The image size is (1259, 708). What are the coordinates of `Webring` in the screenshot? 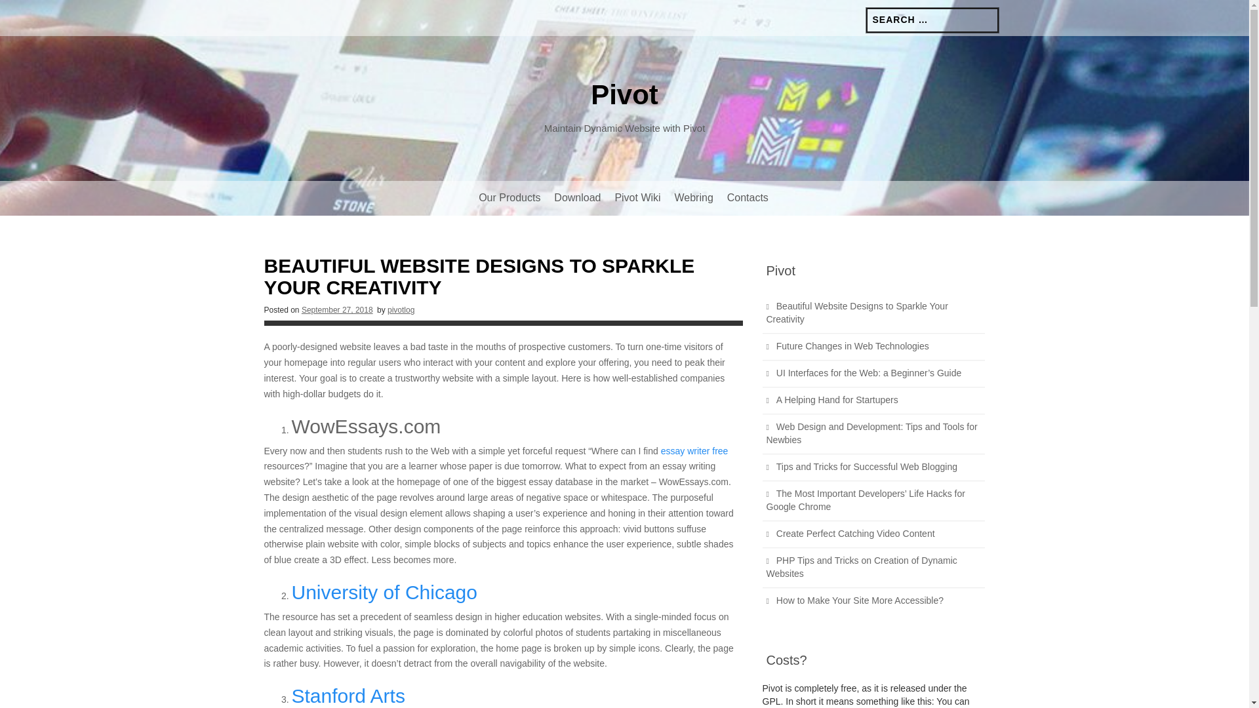 It's located at (692, 198).